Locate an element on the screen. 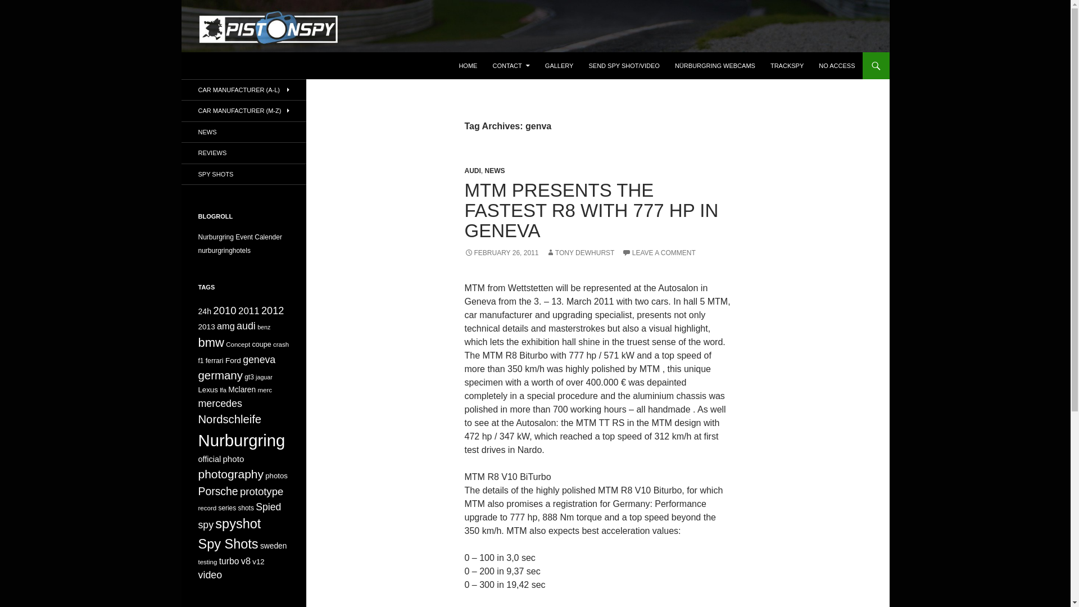  Touristen Fahrten Dates is located at coordinates (239, 237).